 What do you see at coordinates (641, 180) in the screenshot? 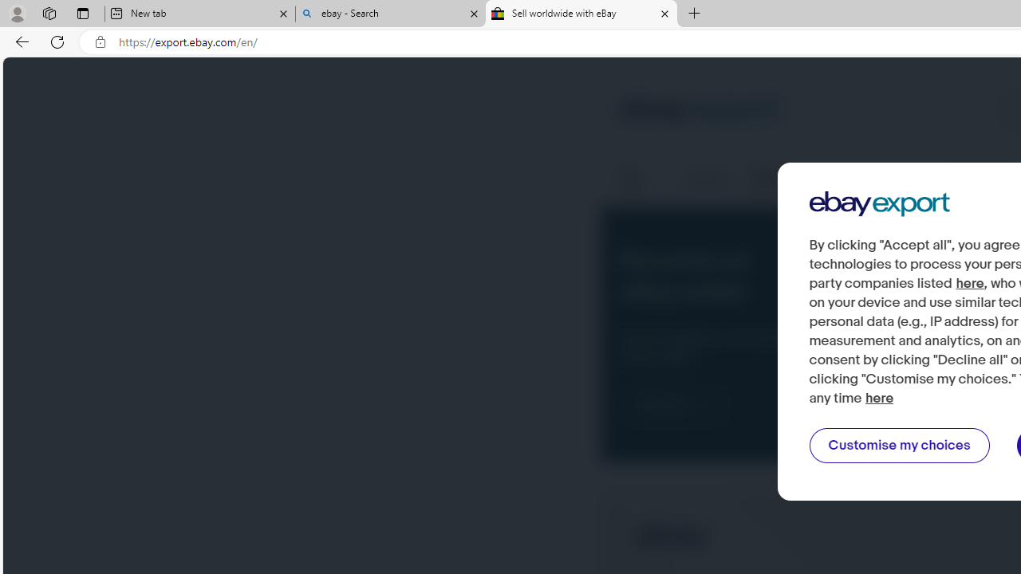
I see `First steps` at bounding box center [641, 180].